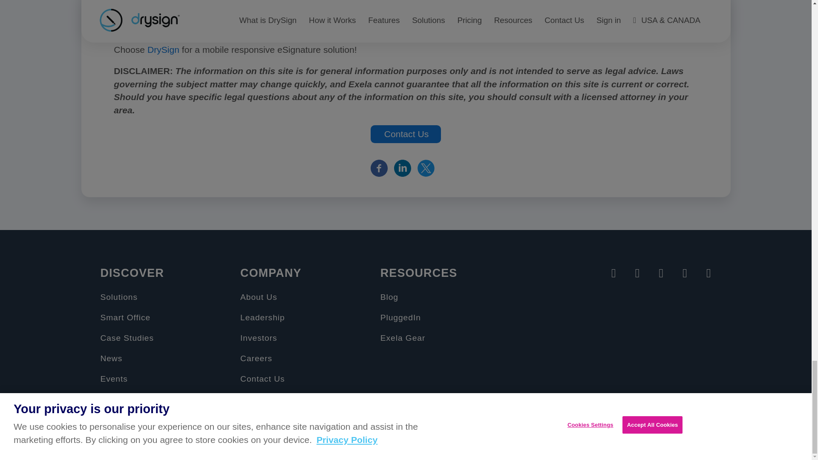  Describe the element at coordinates (259, 297) in the screenshot. I see `About Us` at that location.